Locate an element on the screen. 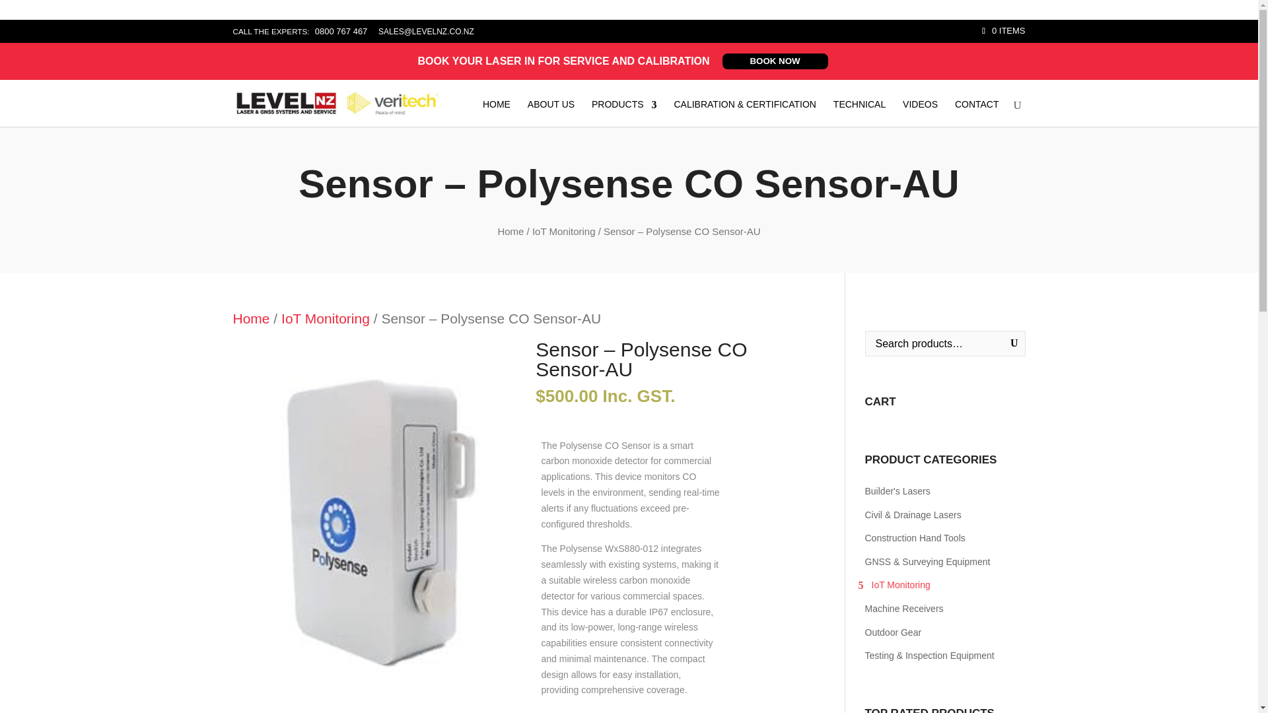 This screenshot has width=1268, height=713. CONTACT is located at coordinates (976, 114).